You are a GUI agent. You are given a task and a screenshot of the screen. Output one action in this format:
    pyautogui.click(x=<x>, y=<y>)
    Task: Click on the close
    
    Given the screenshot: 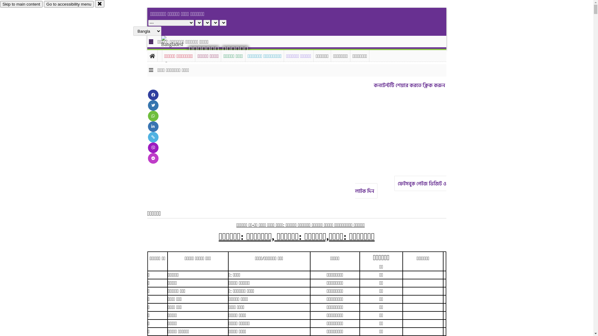 What is the action you would take?
    pyautogui.click(x=100, y=4)
    